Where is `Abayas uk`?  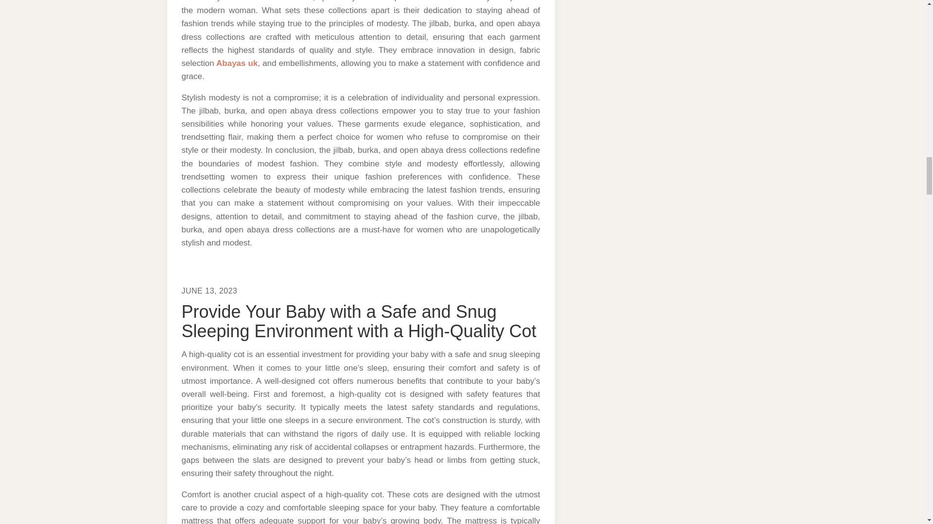 Abayas uk is located at coordinates (237, 63).